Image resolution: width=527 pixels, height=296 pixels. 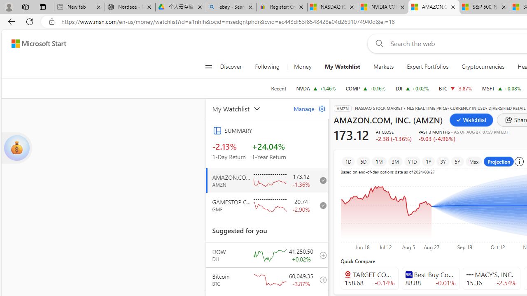 What do you see at coordinates (499, 161) in the screenshot?
I see `Projection` at bounding box center [499, 161].